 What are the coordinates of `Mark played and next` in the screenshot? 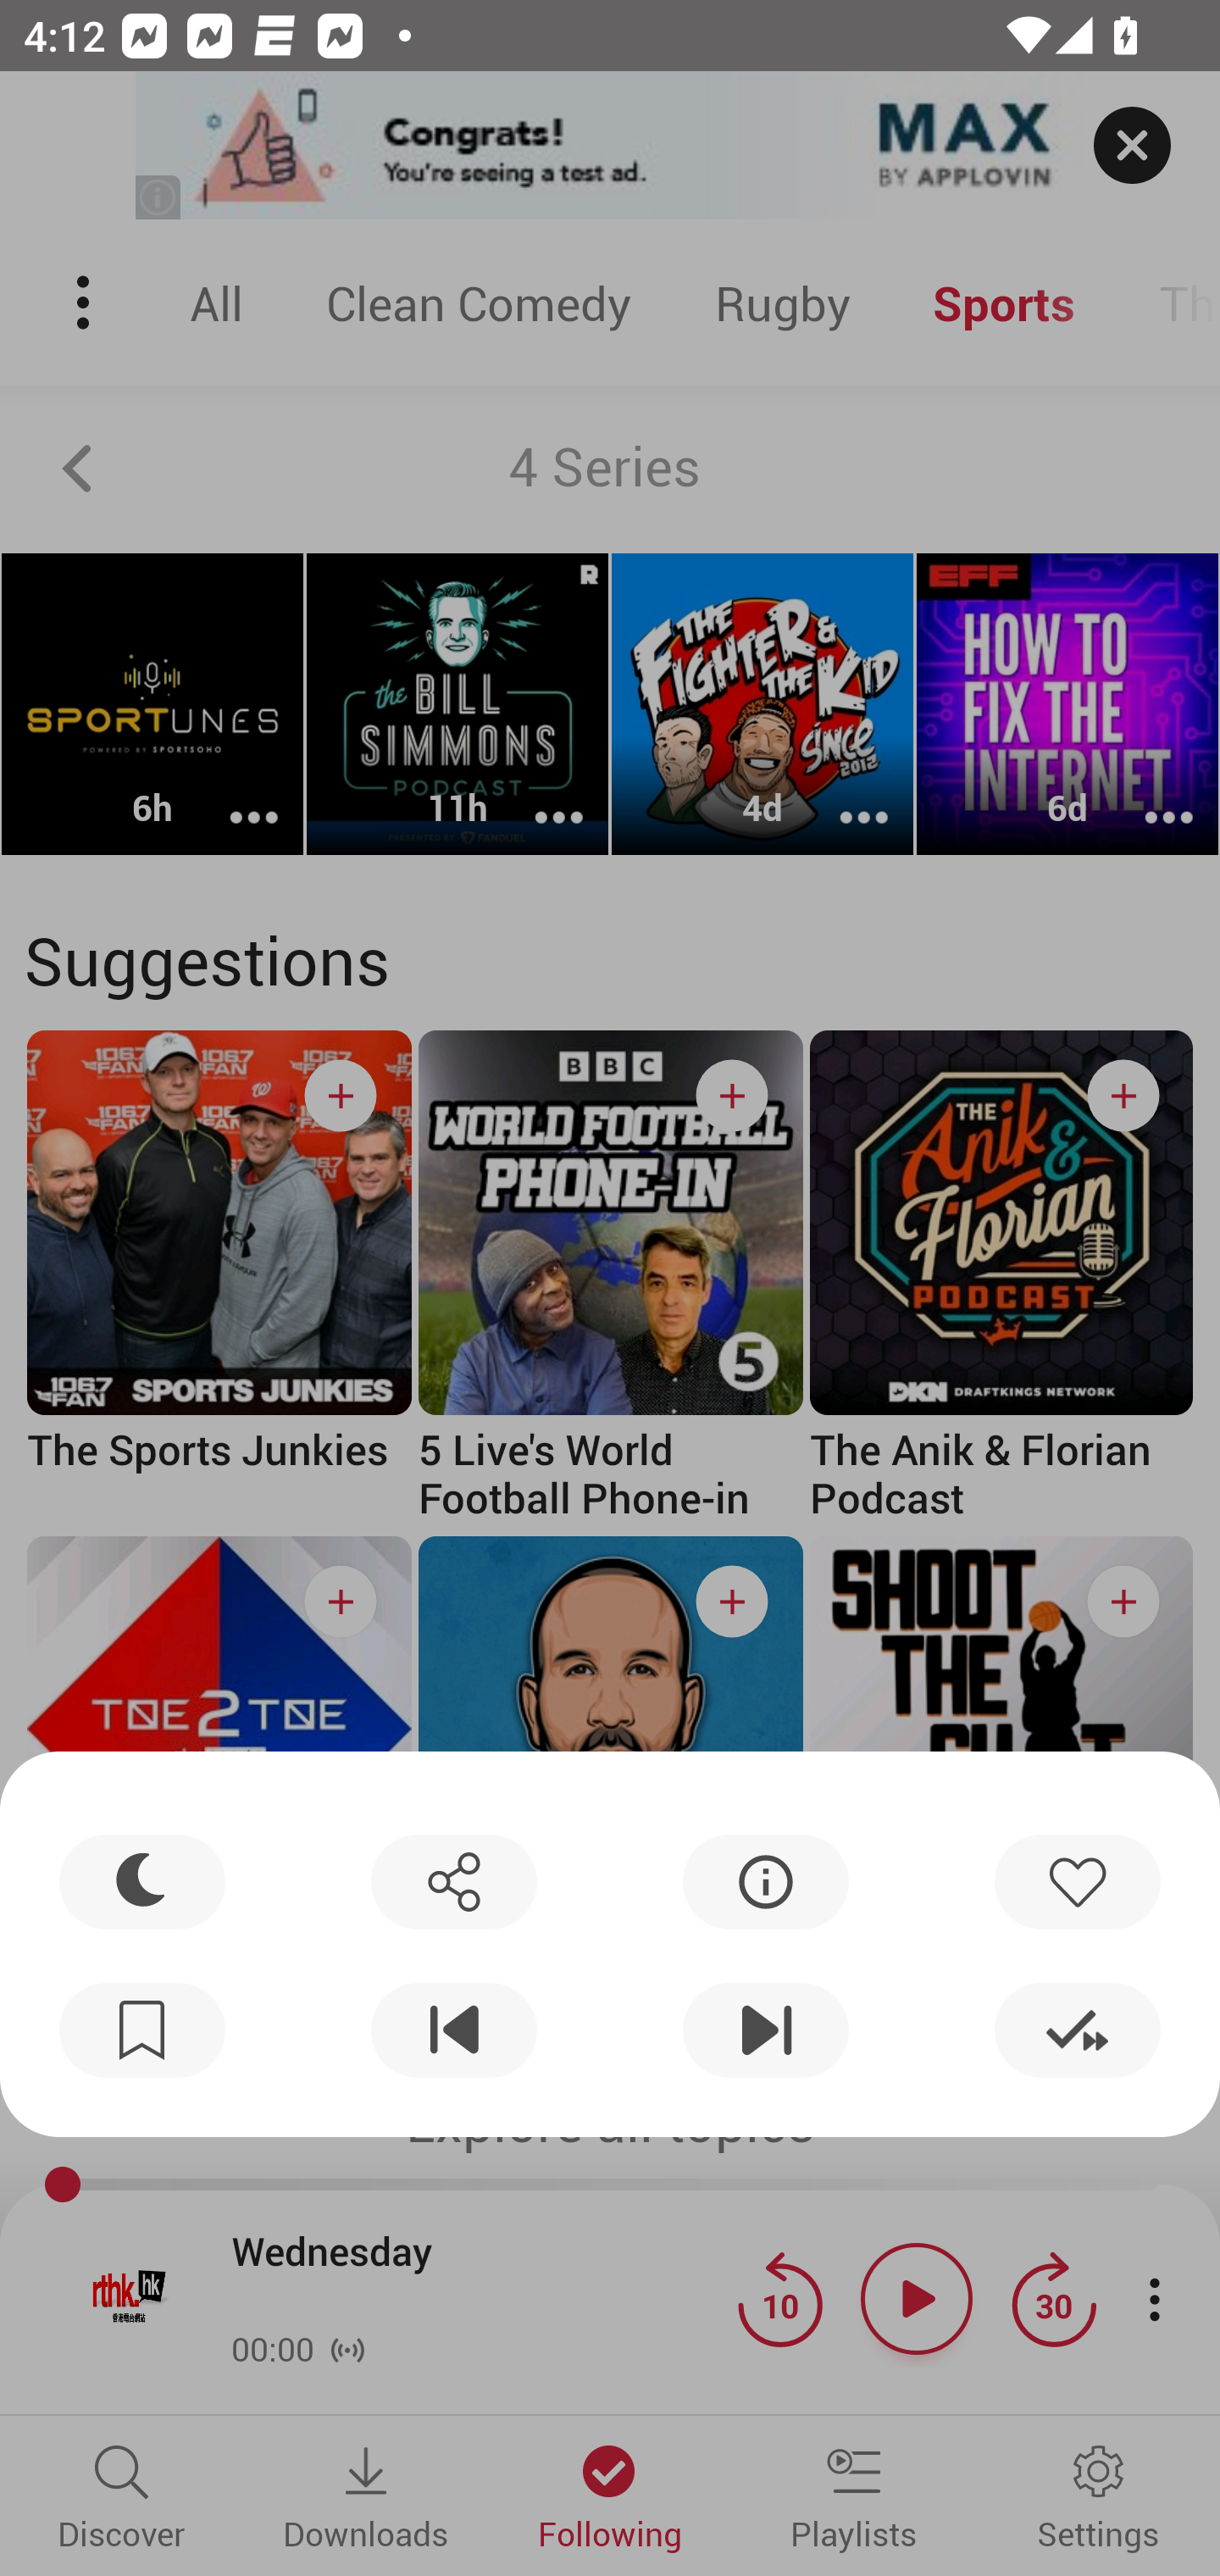 It's located at (1077, 2030).